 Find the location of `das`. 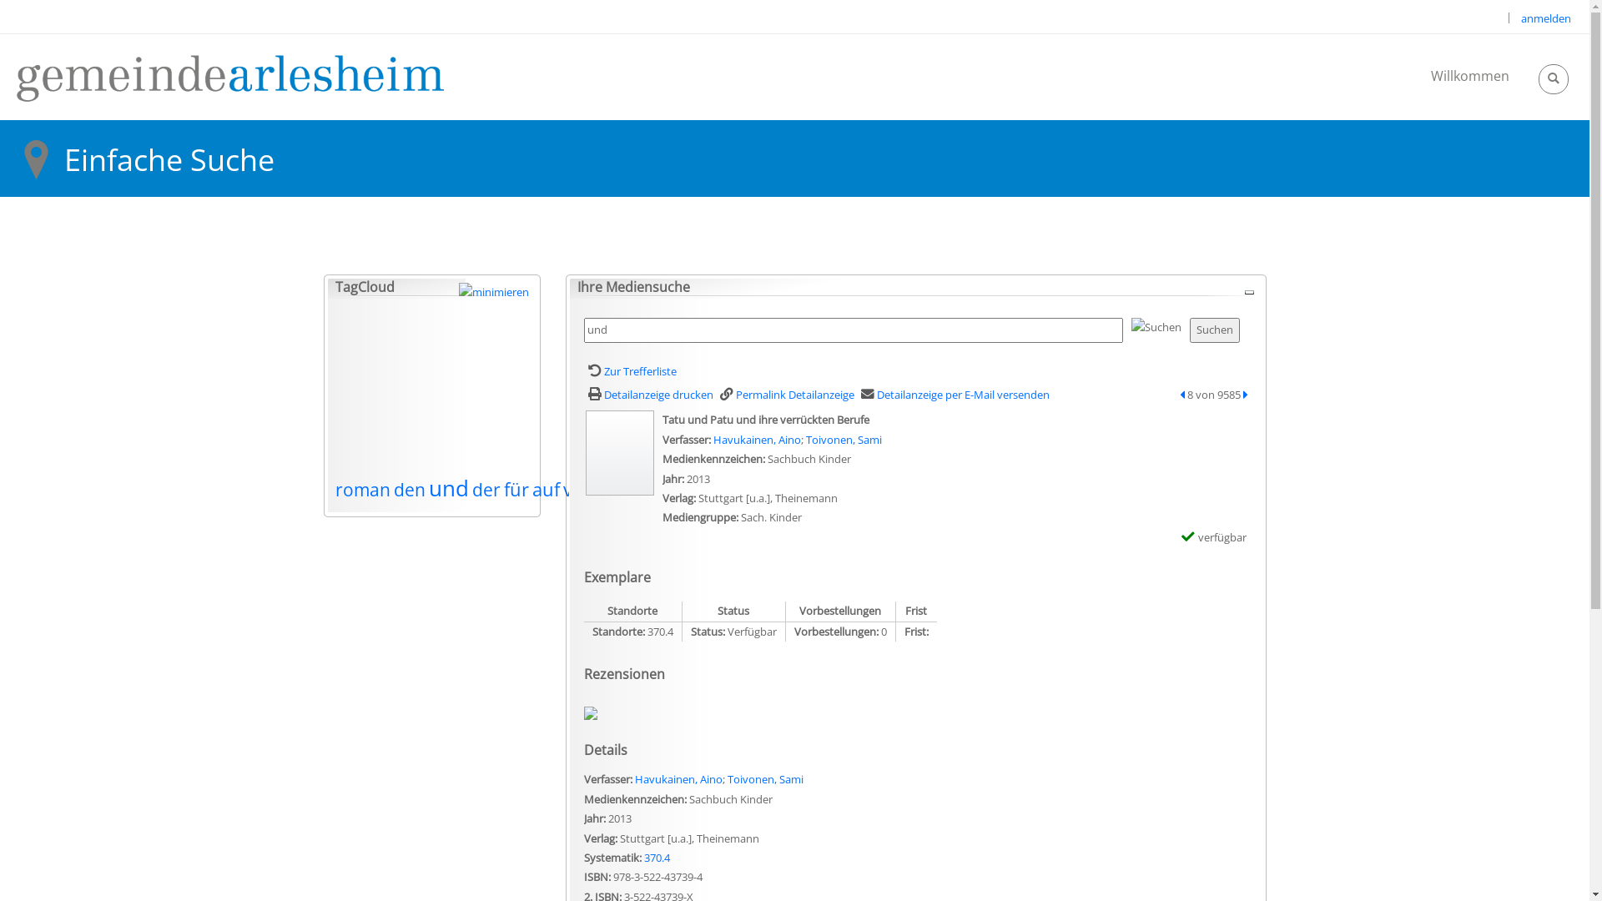

das is located at coordinates (611, 491).